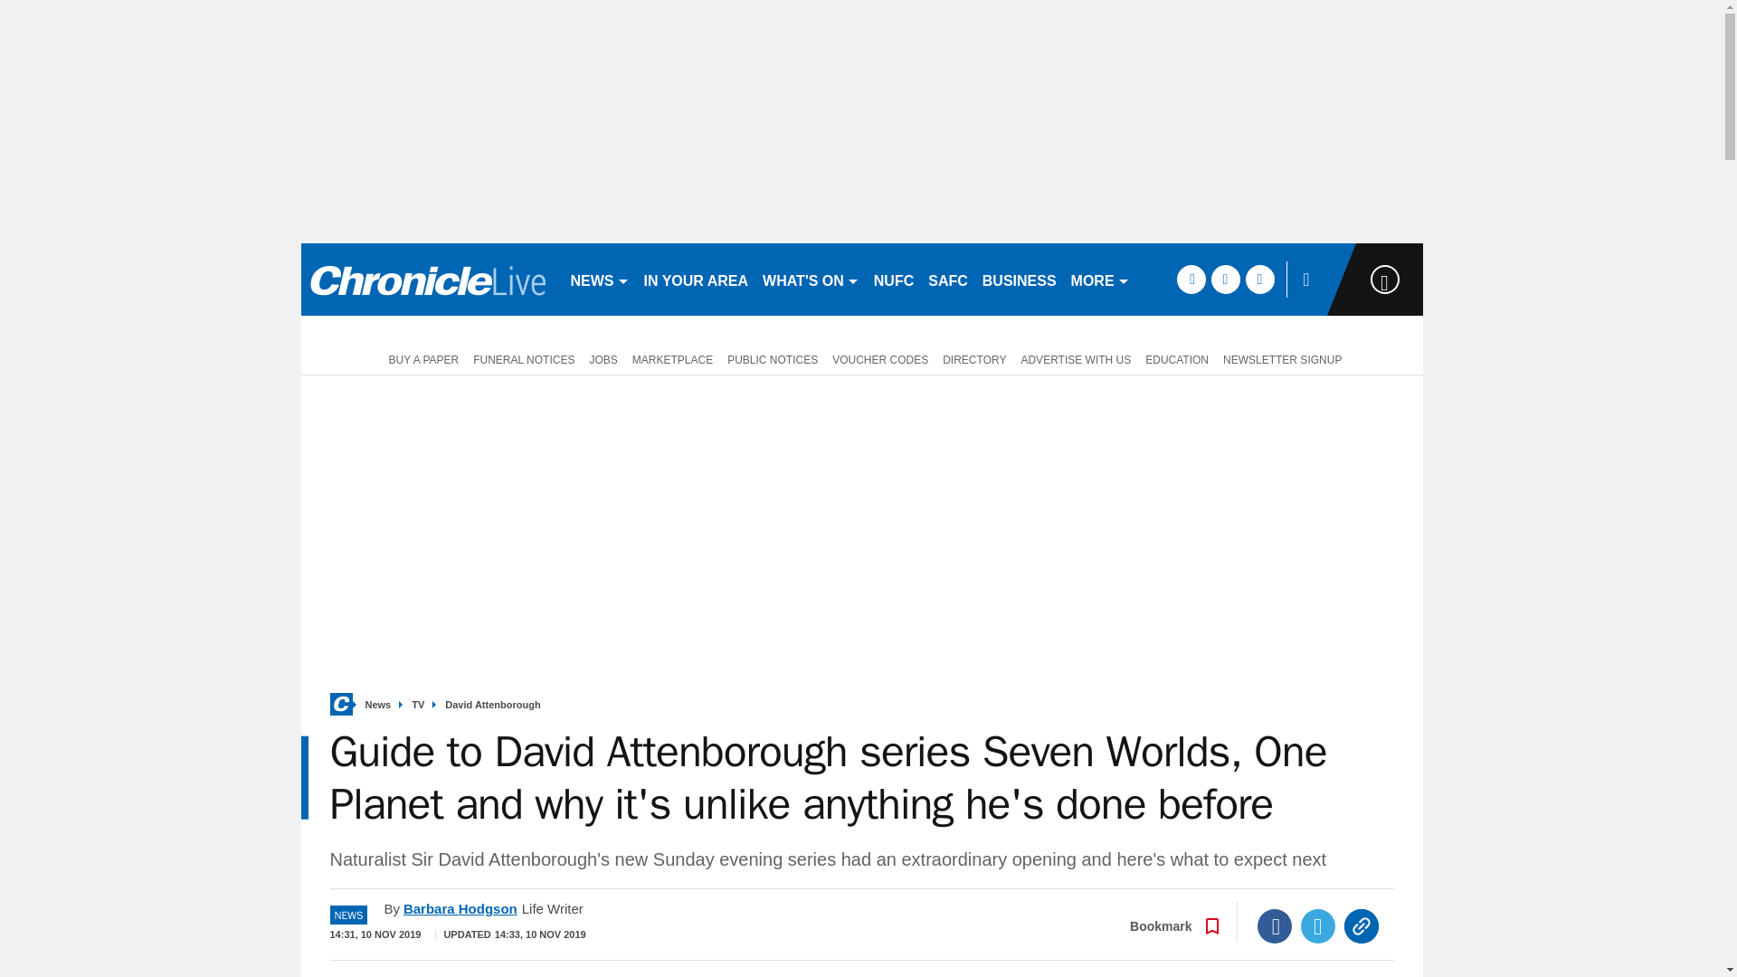 The height and width of the screenshot is (977, 1737). I want to click on facebook, so click(1191, 279).